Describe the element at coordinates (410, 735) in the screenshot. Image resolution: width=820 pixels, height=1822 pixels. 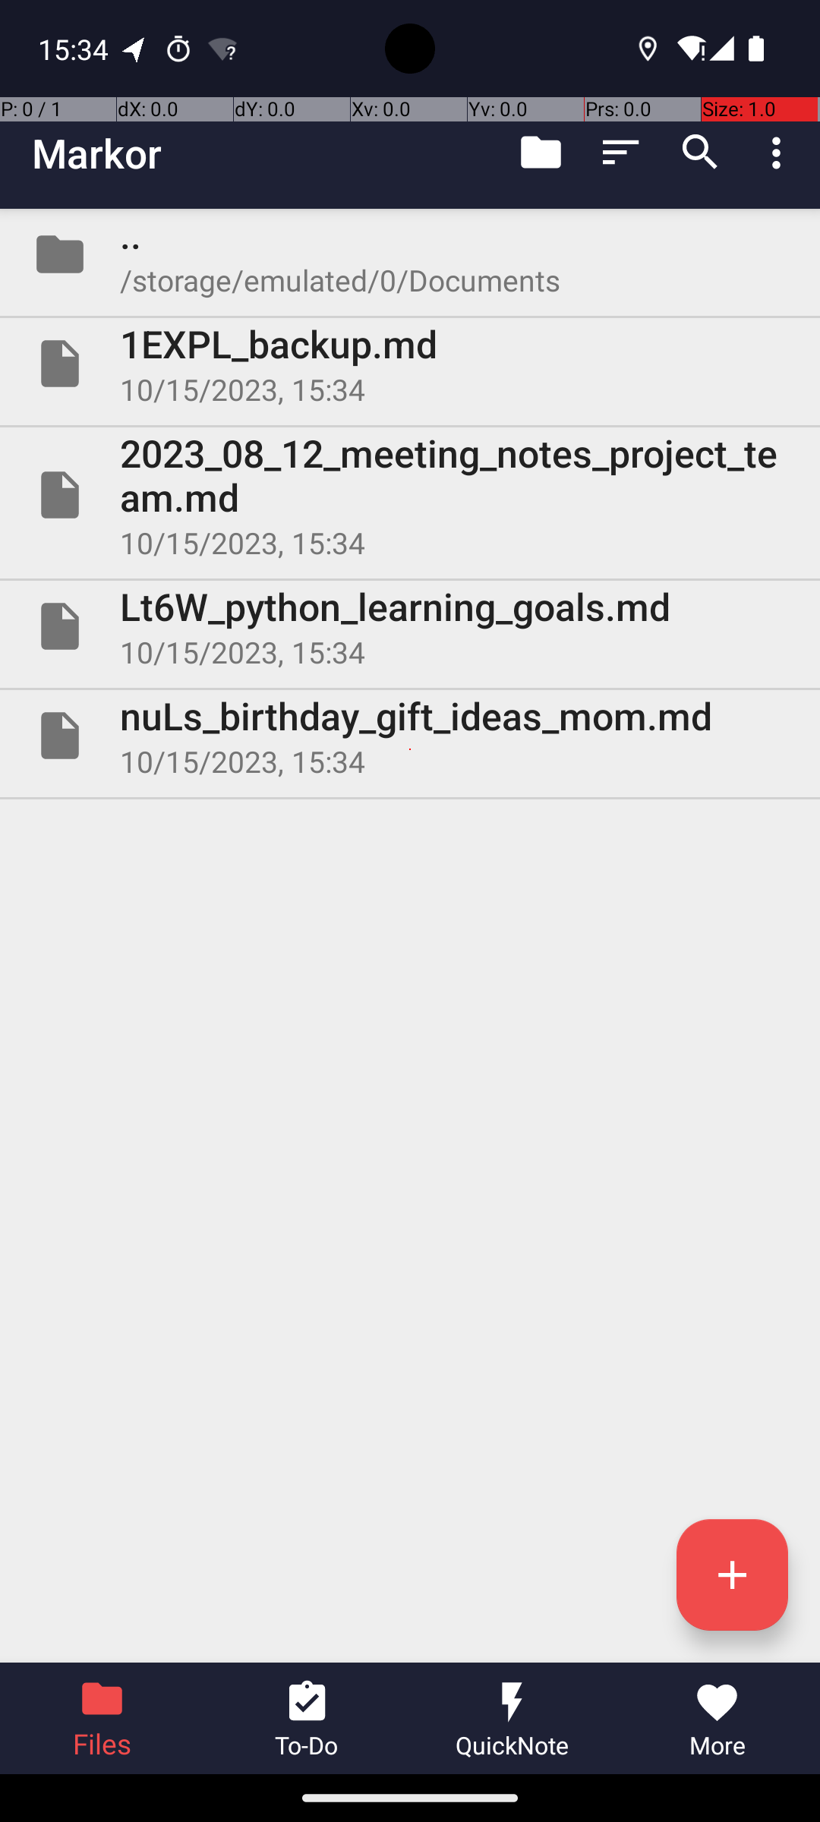
I see `File nuLs_birthday_gift_ideas_mom.md ` at that location.